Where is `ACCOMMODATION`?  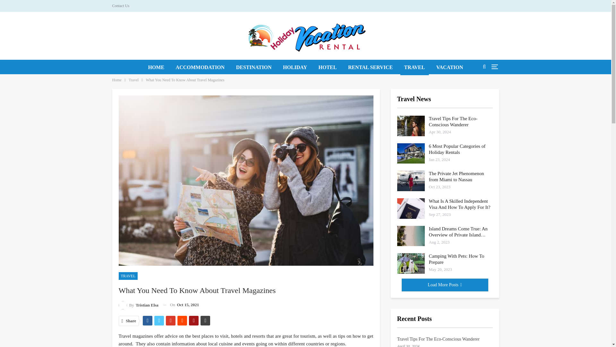 ACCOMMODATION is located at coordinates (200, 67).